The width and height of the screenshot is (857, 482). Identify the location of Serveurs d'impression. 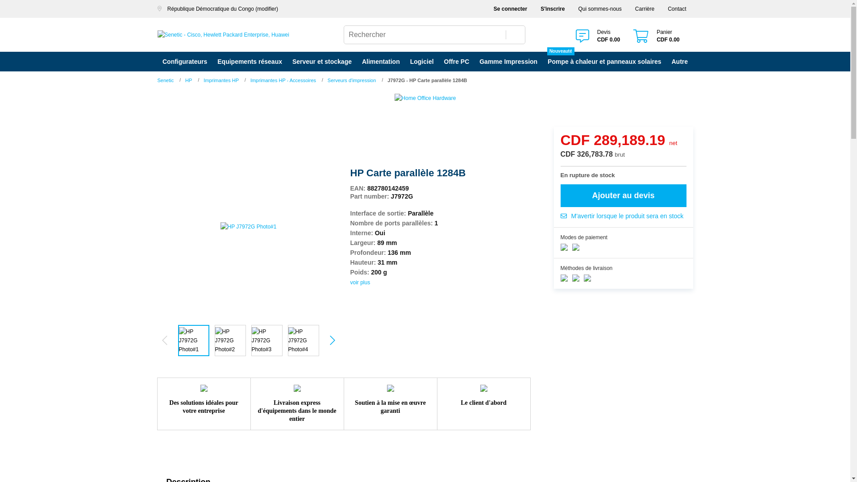
(352, 80).